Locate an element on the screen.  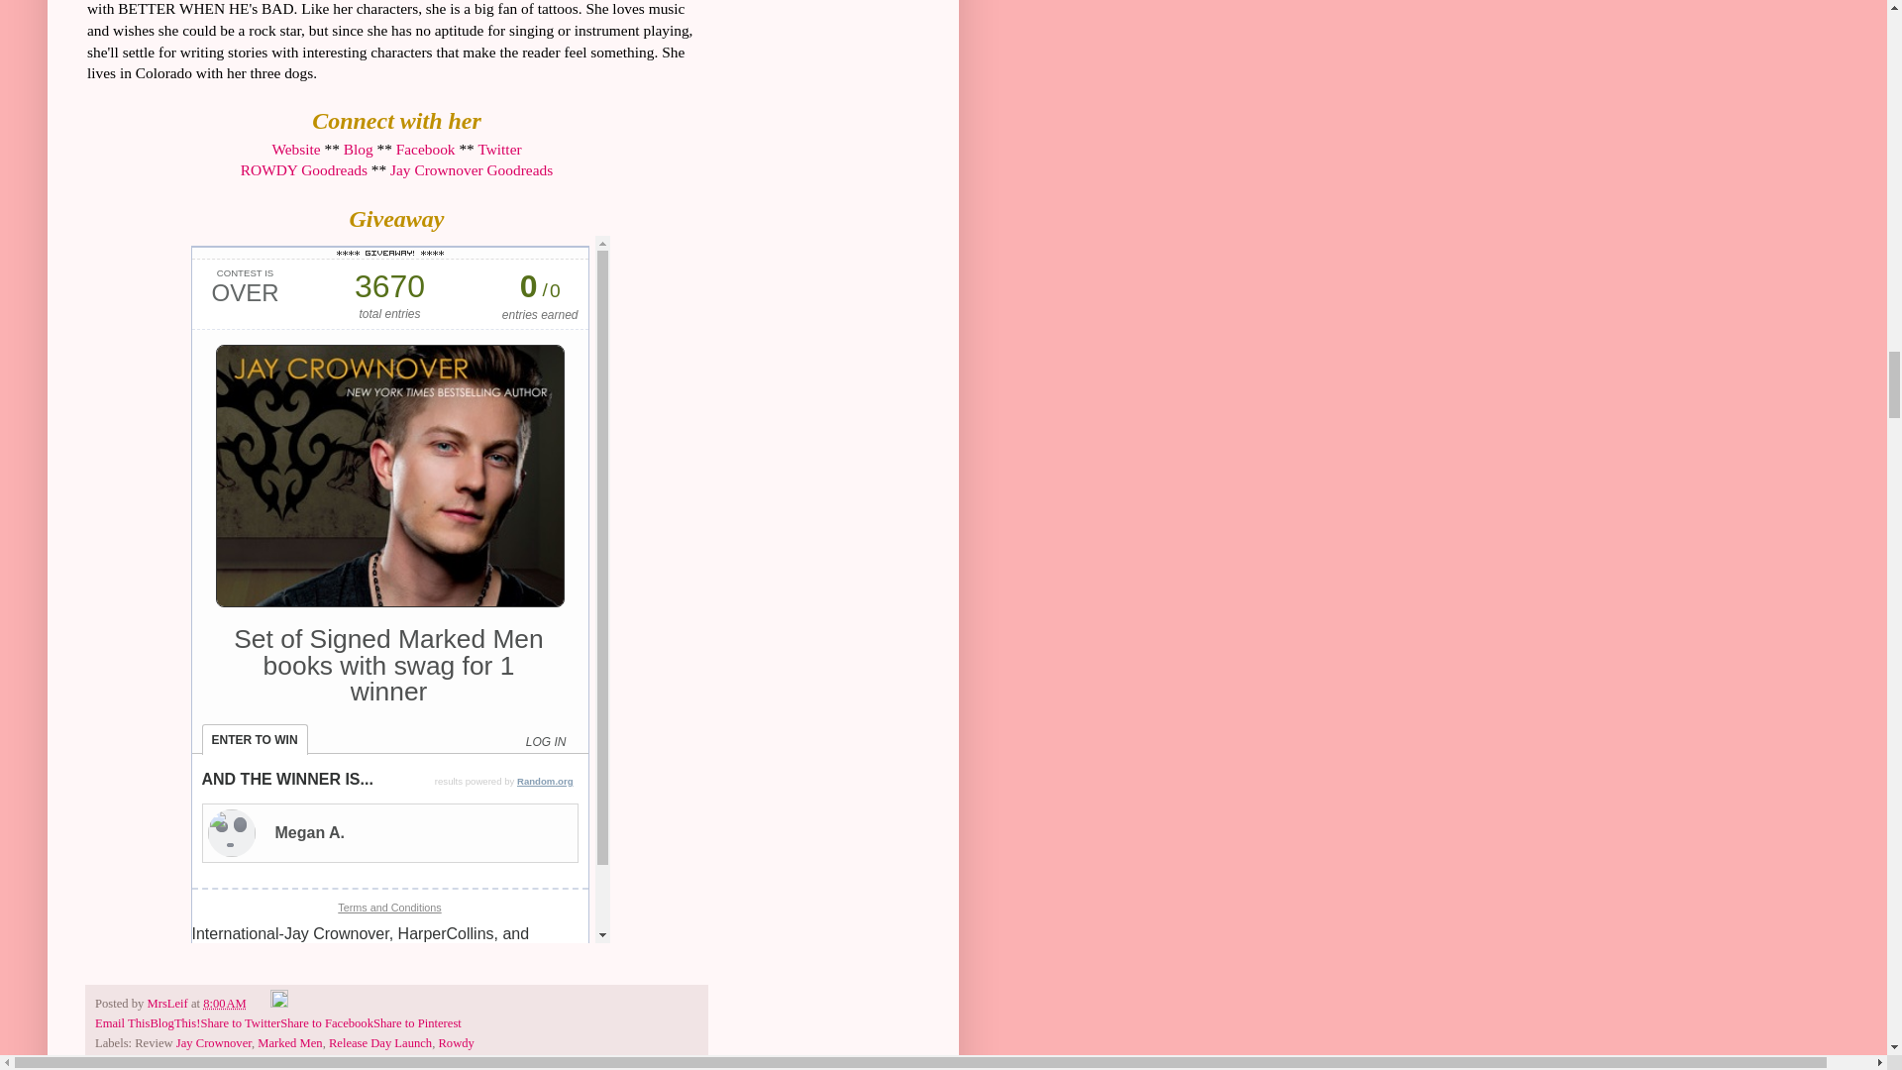
MrsLeif is located at coordinates (168, 1003).